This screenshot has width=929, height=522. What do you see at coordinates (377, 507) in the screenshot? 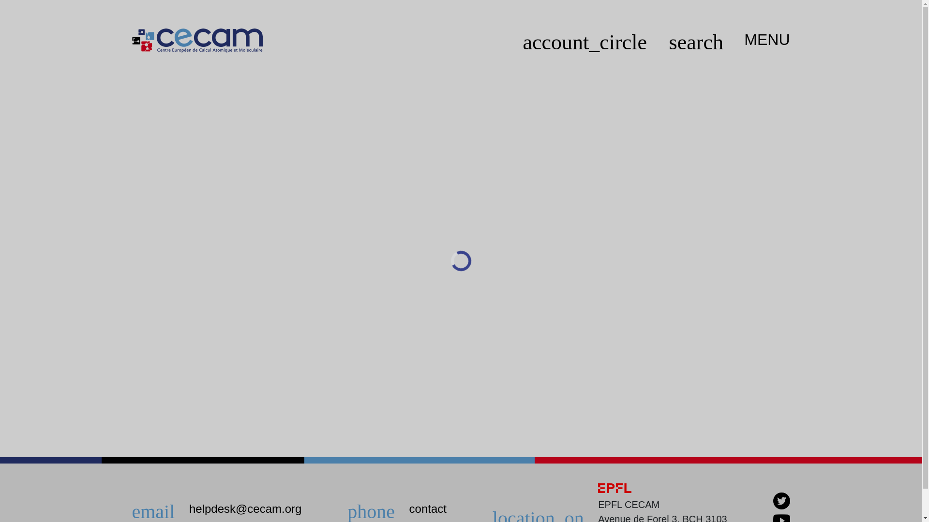
I see `phone` at bounding box center [377, 507].